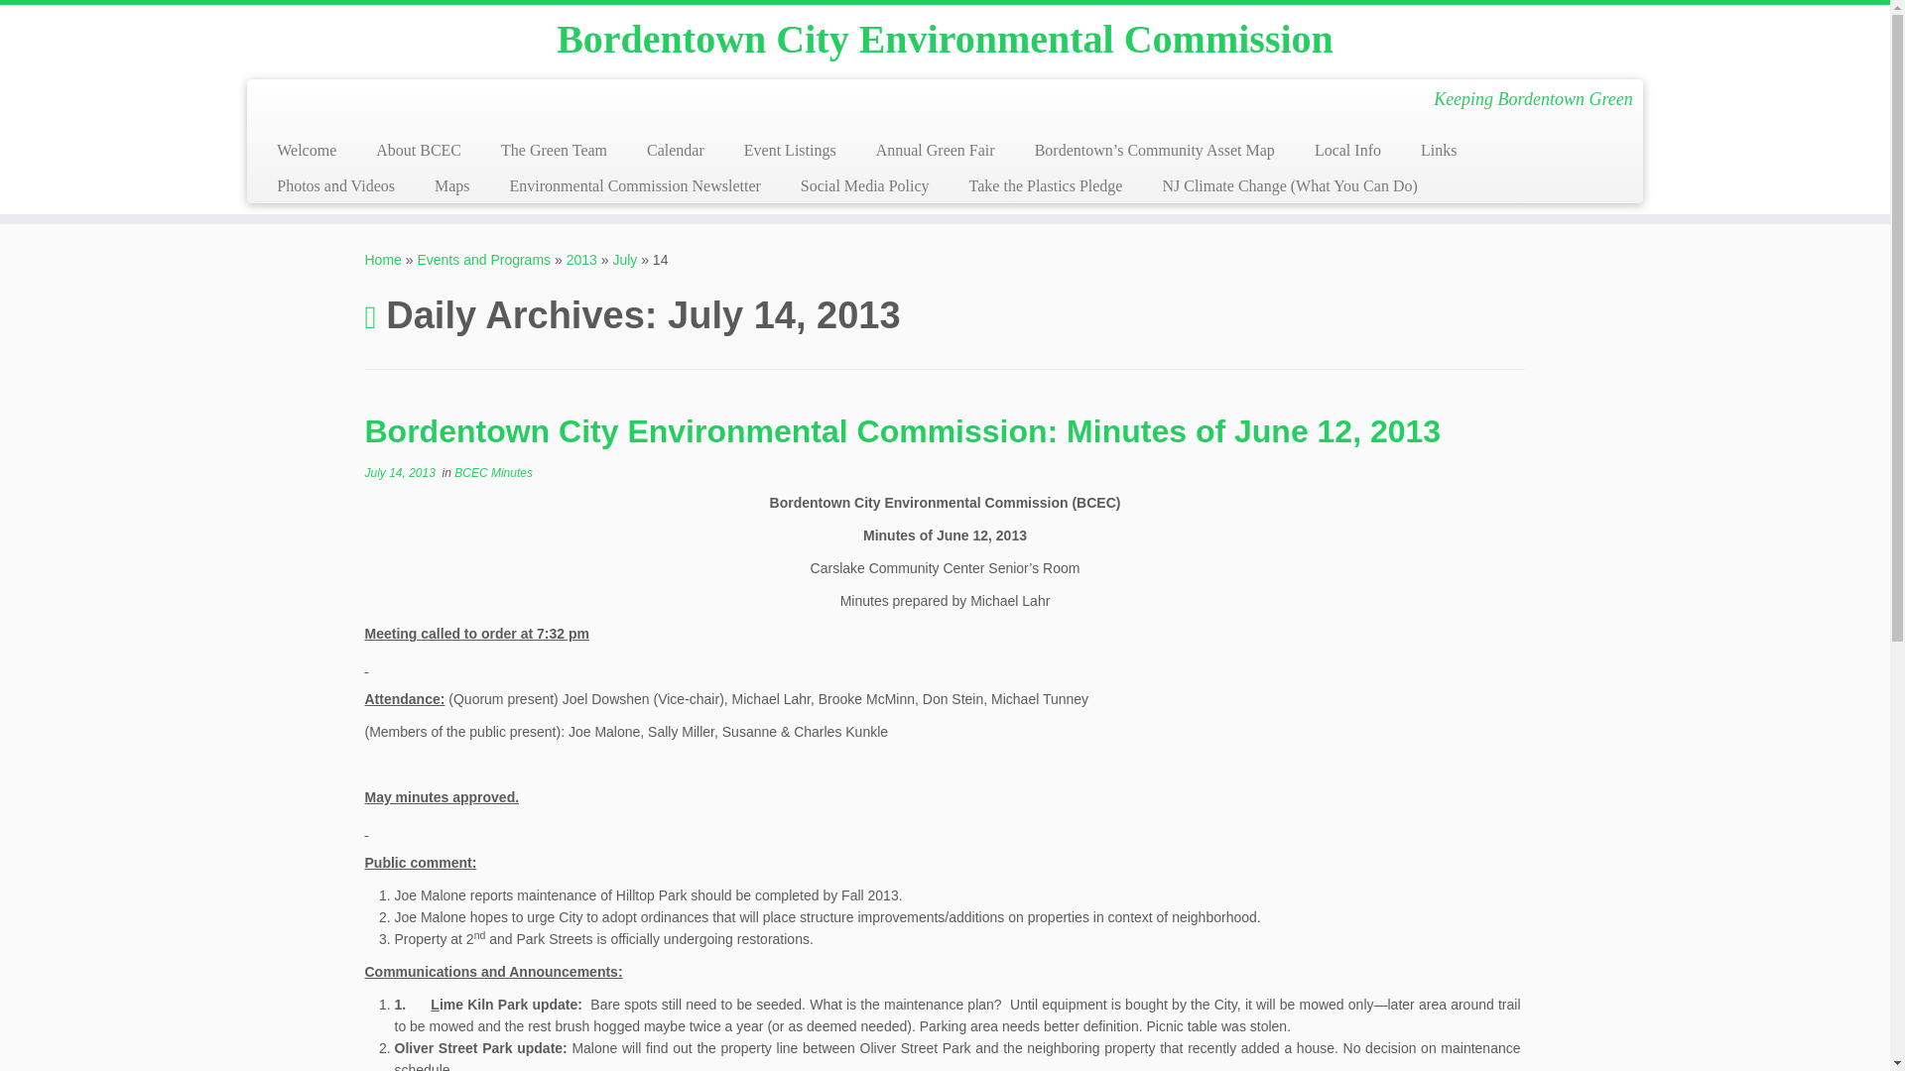 The width and height of the screenshot is (1905, 1071). What do you see at coordinates (483, 260) in the screenshot?
I see `Events and Programs` at bounding box center [483, 260].